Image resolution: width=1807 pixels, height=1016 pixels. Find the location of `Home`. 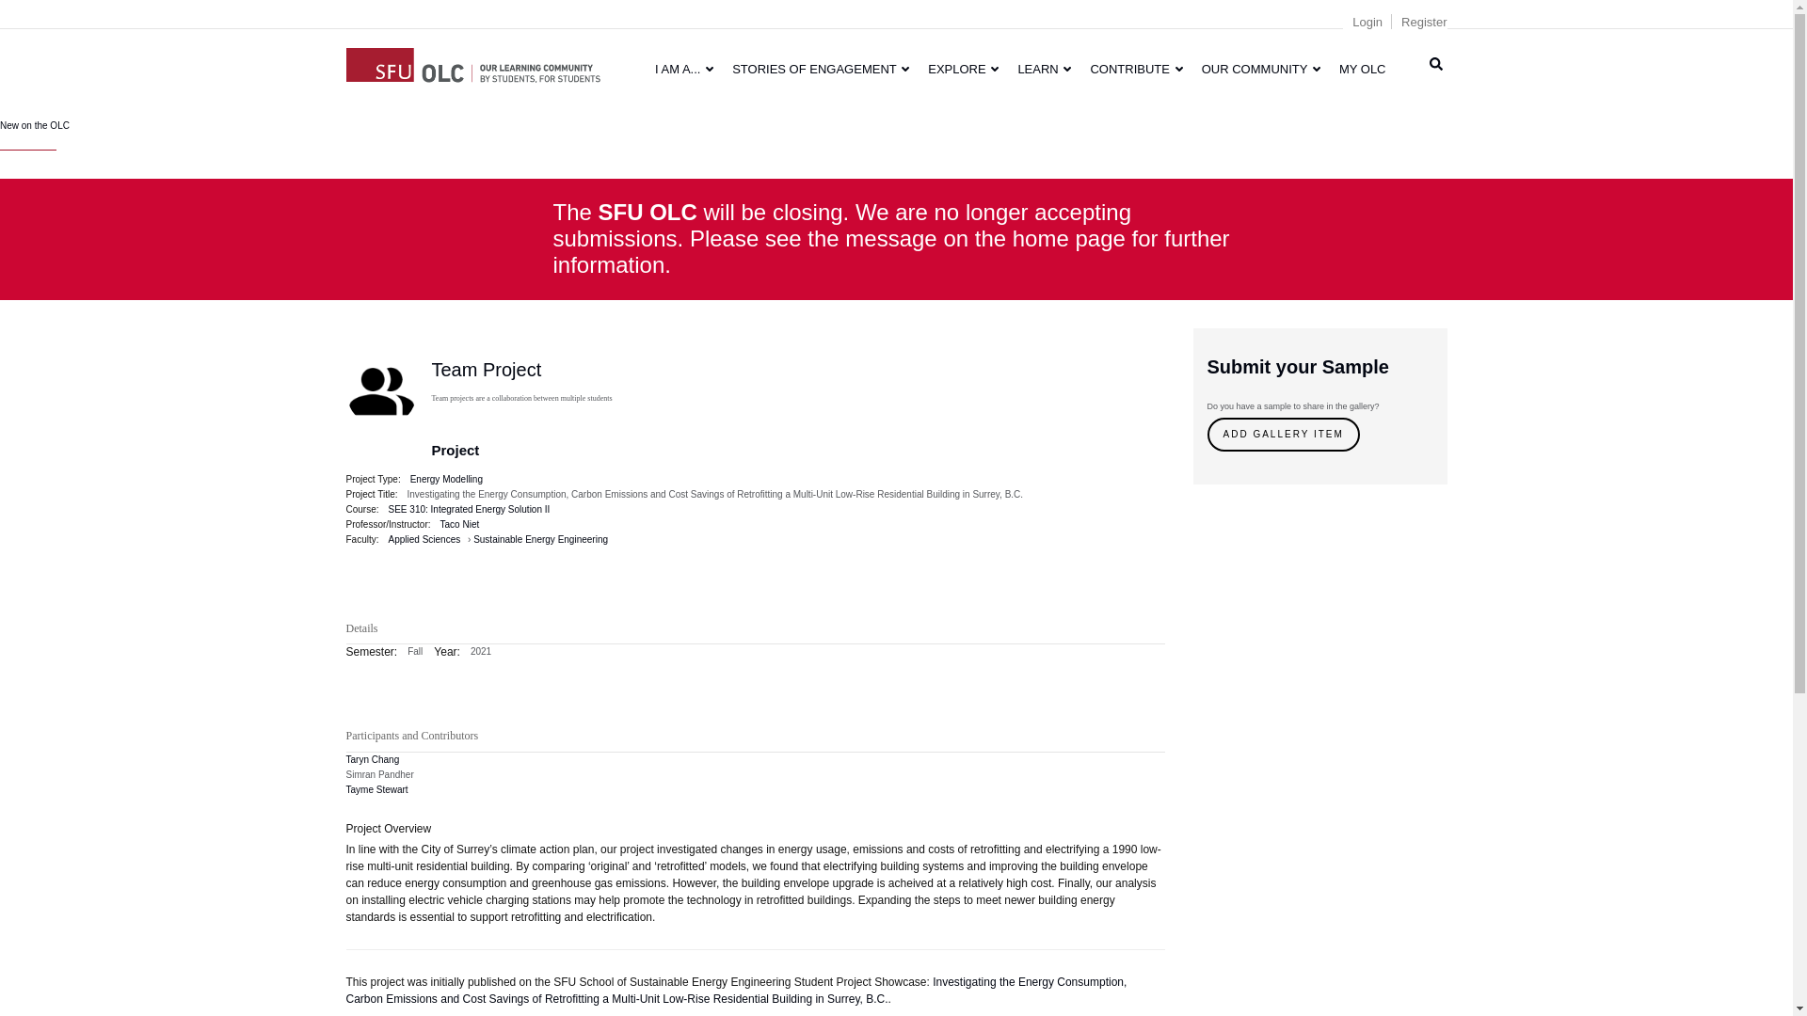

Home is located at coordinates (472, 62).